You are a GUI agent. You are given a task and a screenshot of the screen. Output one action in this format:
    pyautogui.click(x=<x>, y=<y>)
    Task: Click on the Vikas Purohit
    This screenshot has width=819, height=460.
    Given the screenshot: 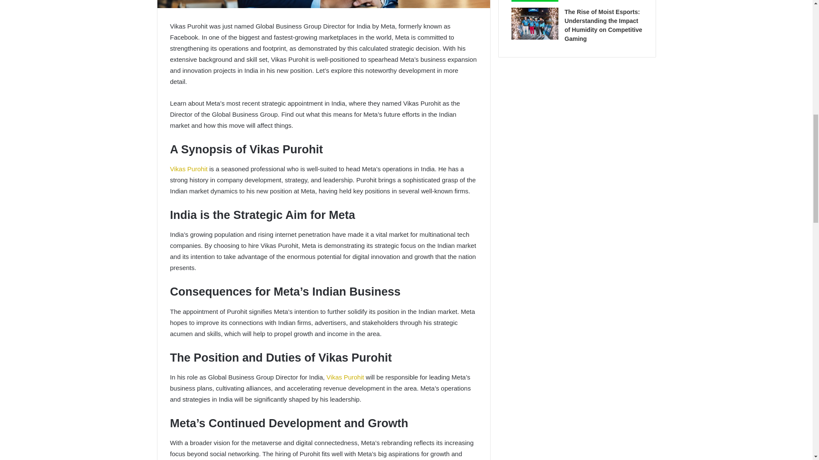 What is the action you would take?
    pyautogui.click(x=344, y=377)
    